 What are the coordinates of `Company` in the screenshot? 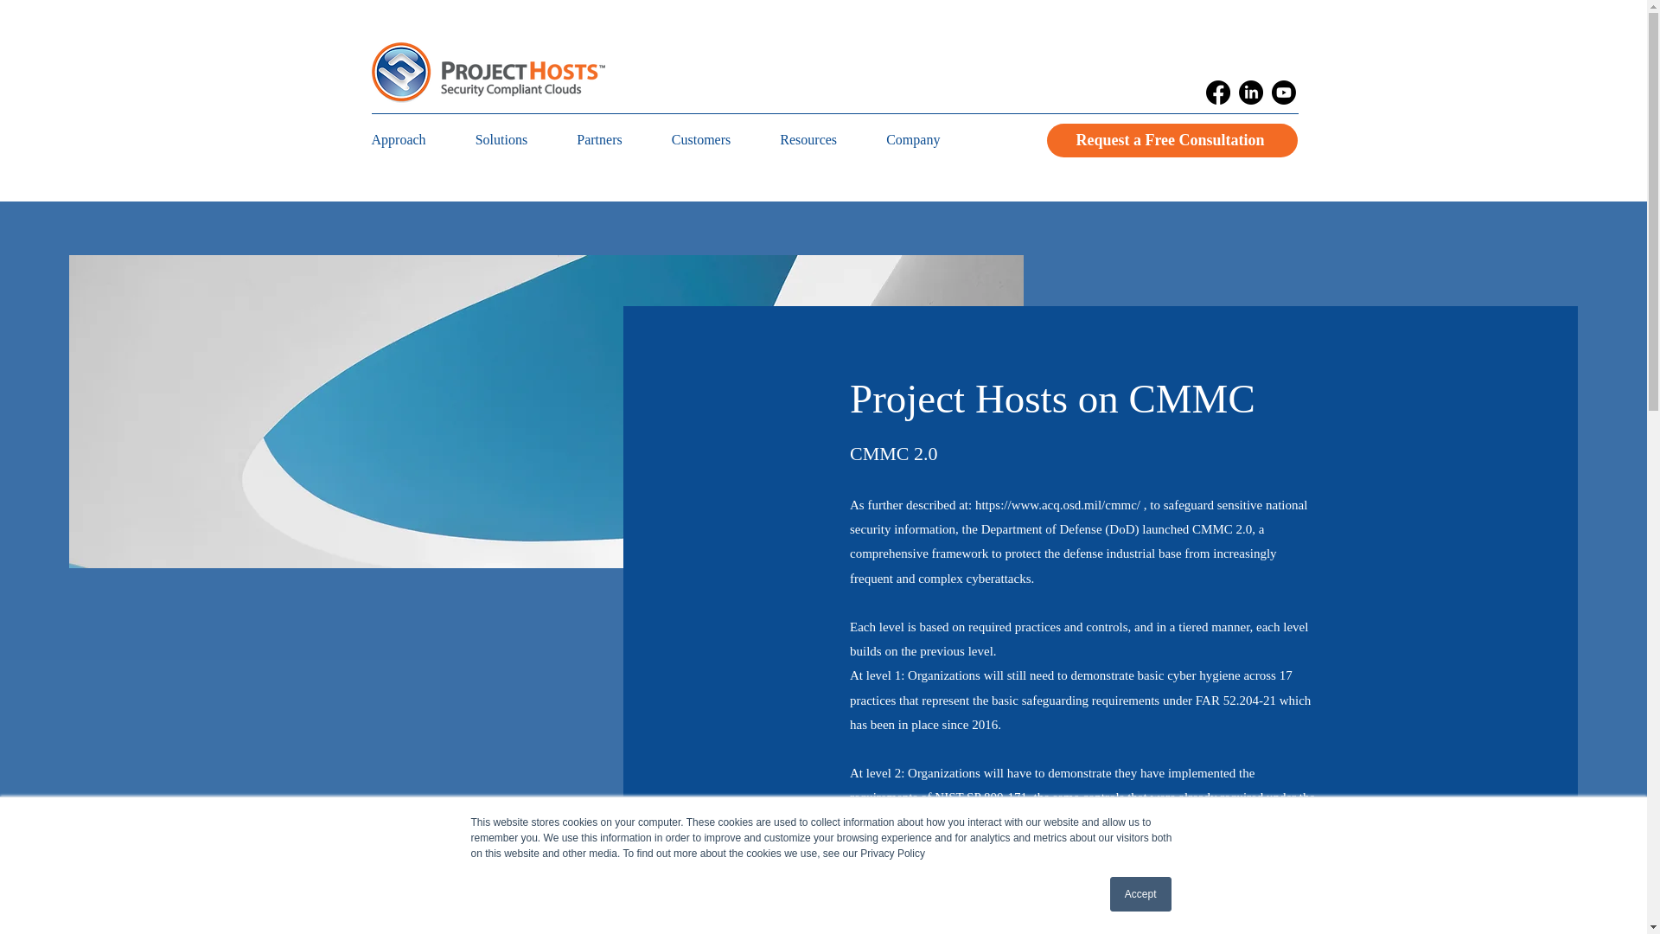 It's located at (934, 140).